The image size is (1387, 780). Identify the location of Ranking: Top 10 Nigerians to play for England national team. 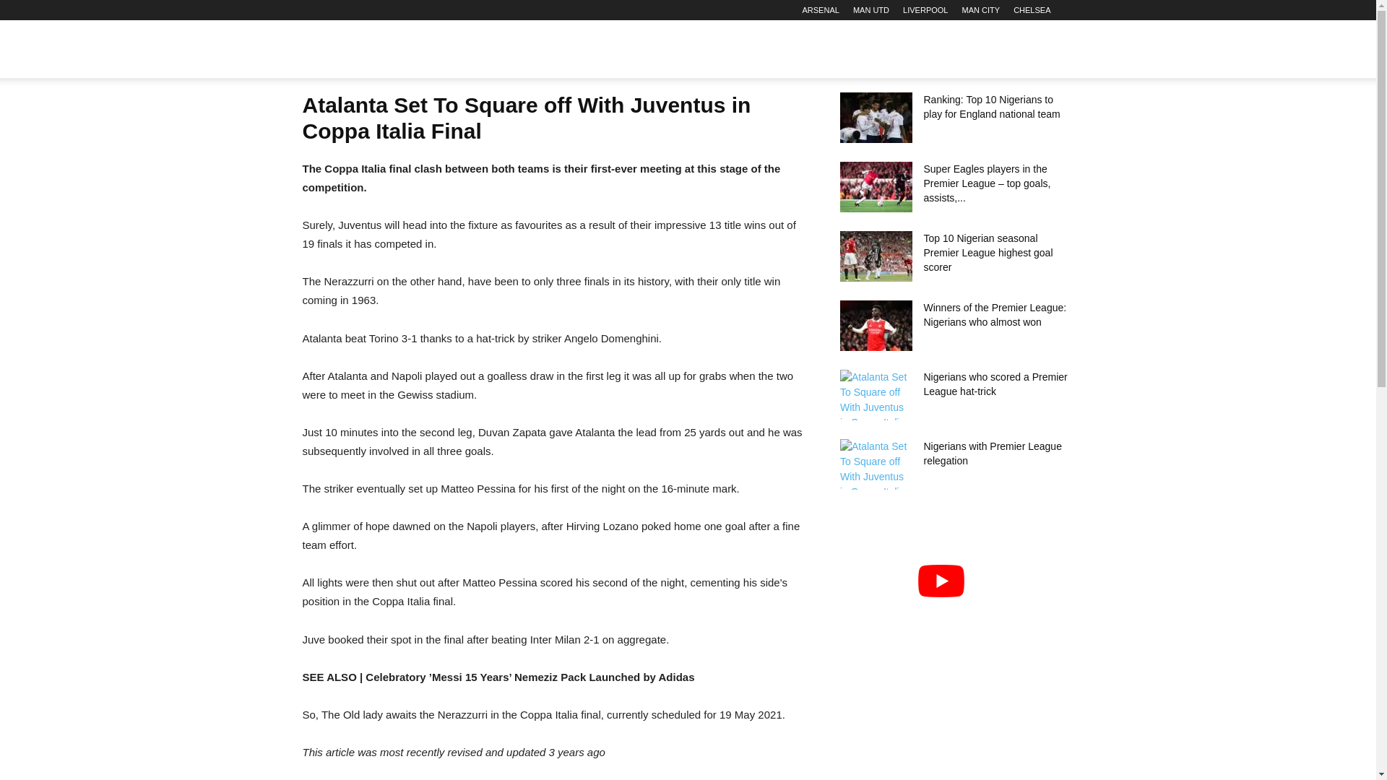
(991, 107).